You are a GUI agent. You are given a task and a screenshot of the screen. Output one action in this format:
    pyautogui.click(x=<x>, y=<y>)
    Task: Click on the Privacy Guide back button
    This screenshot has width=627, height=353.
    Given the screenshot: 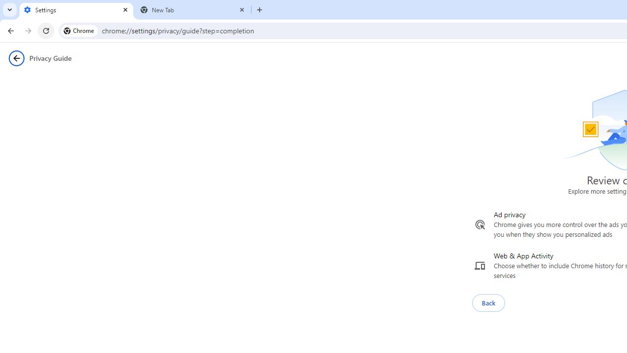 What is the action you would take?
    pyautogui.click(x=16, y=58)
    